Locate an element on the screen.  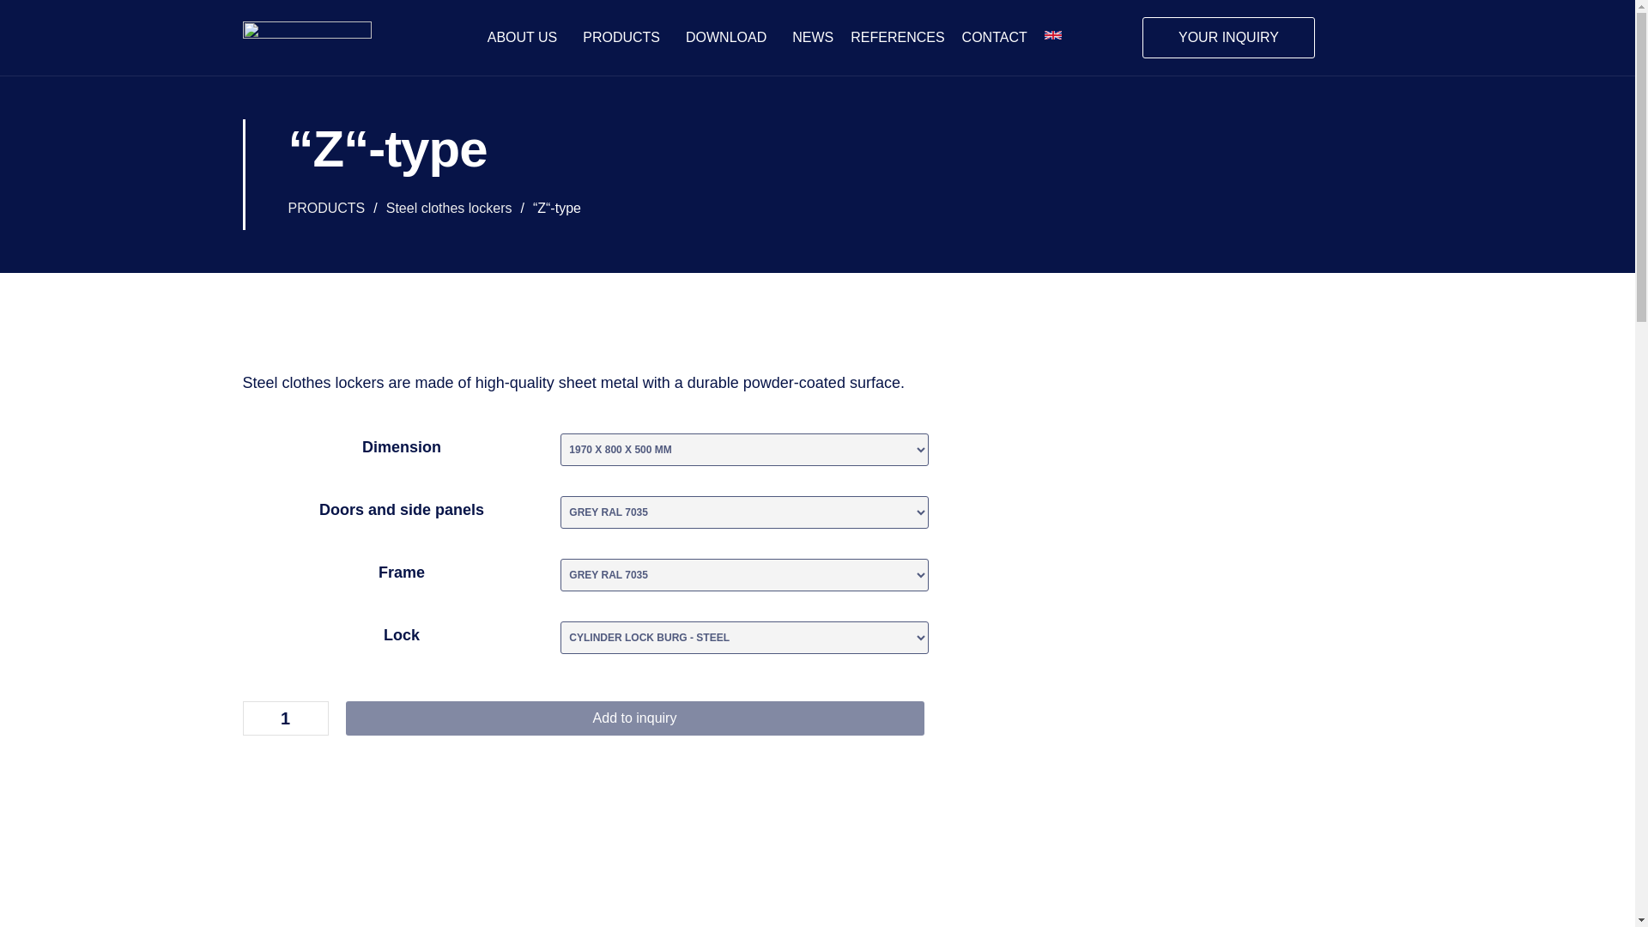
REFERENCES is located at coordinates (897, 37).